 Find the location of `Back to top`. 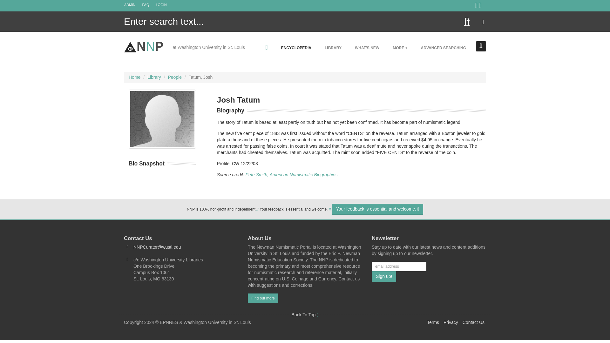

Back to top is located at coordinates (305, 314).